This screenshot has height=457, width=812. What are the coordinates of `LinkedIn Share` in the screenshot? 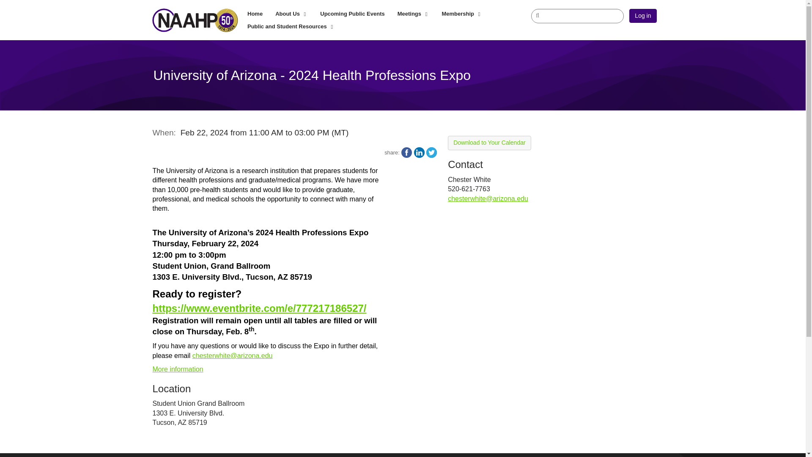 It's located at (420, 152).